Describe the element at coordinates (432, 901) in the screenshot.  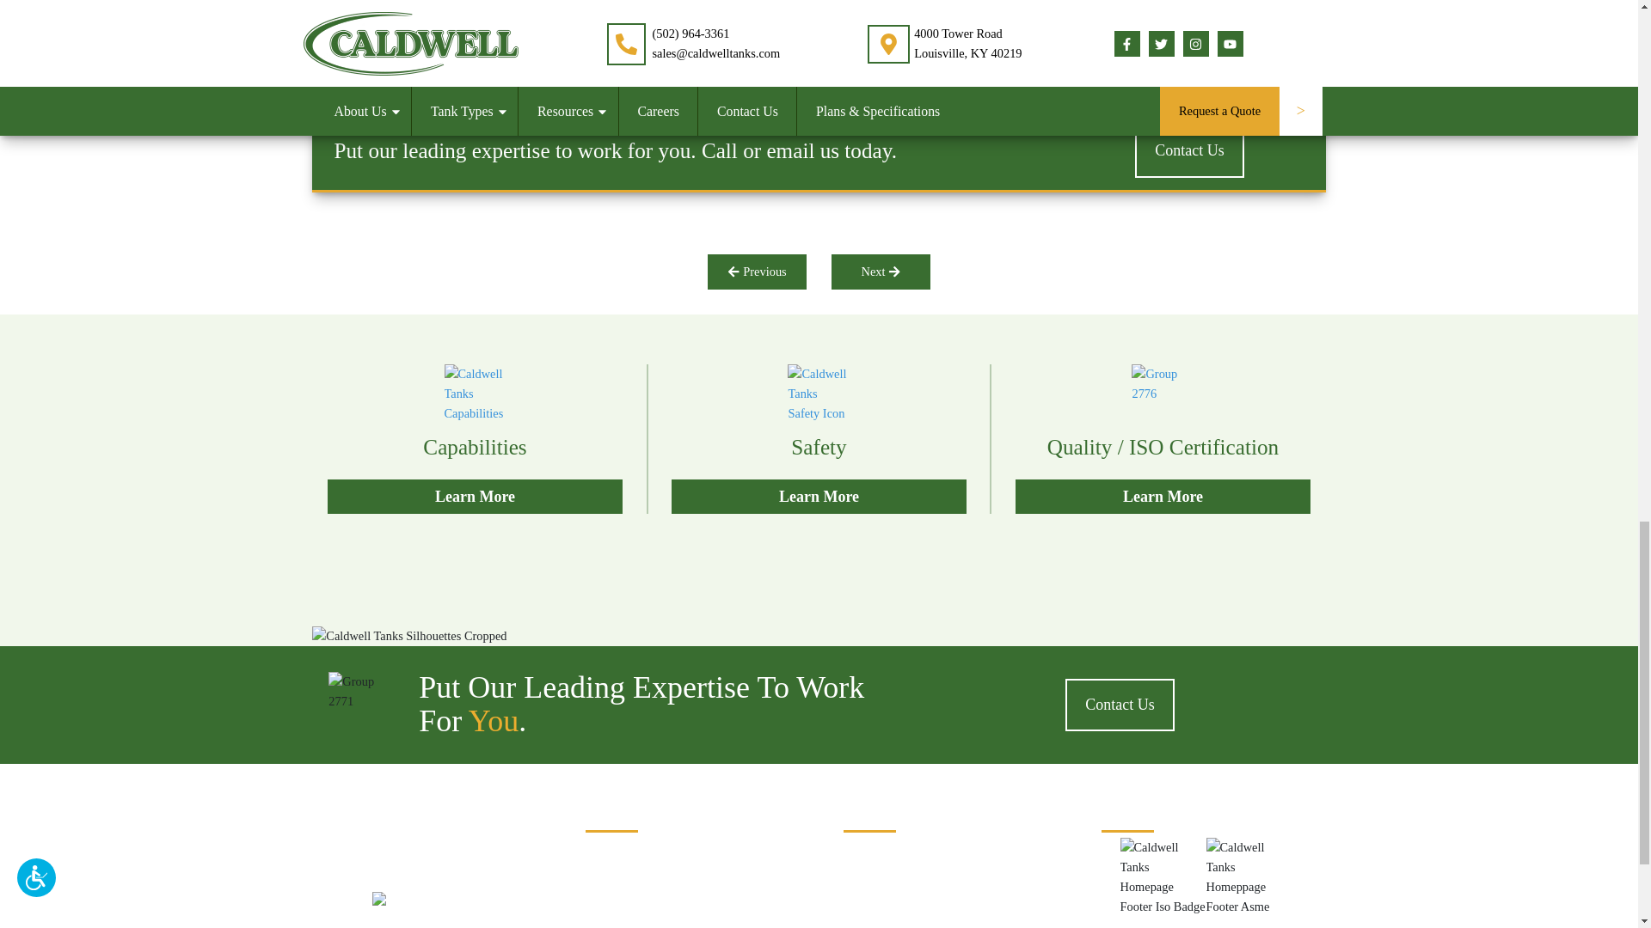
I see `Homepage` at that location.